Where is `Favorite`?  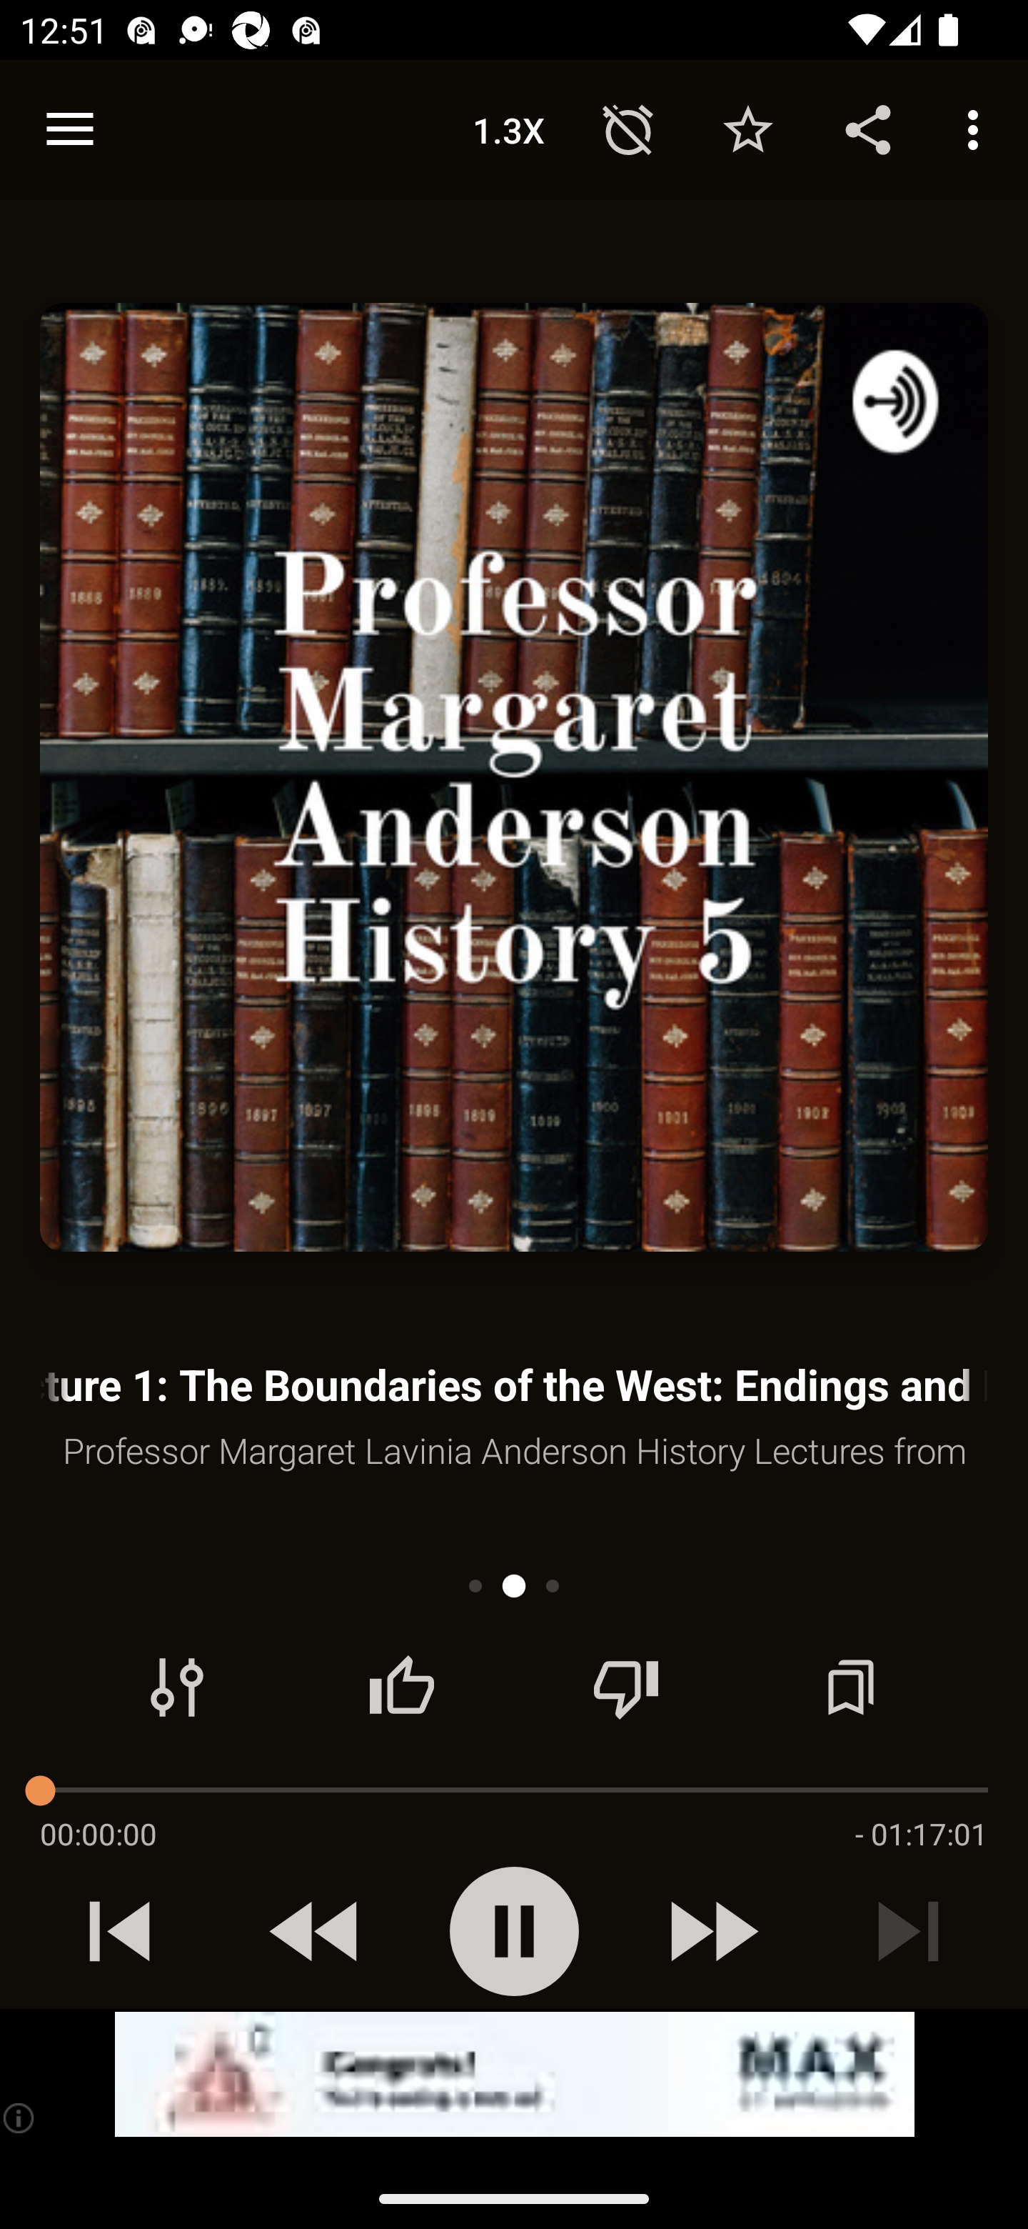
Favorite is located at coordinates (747, 129).